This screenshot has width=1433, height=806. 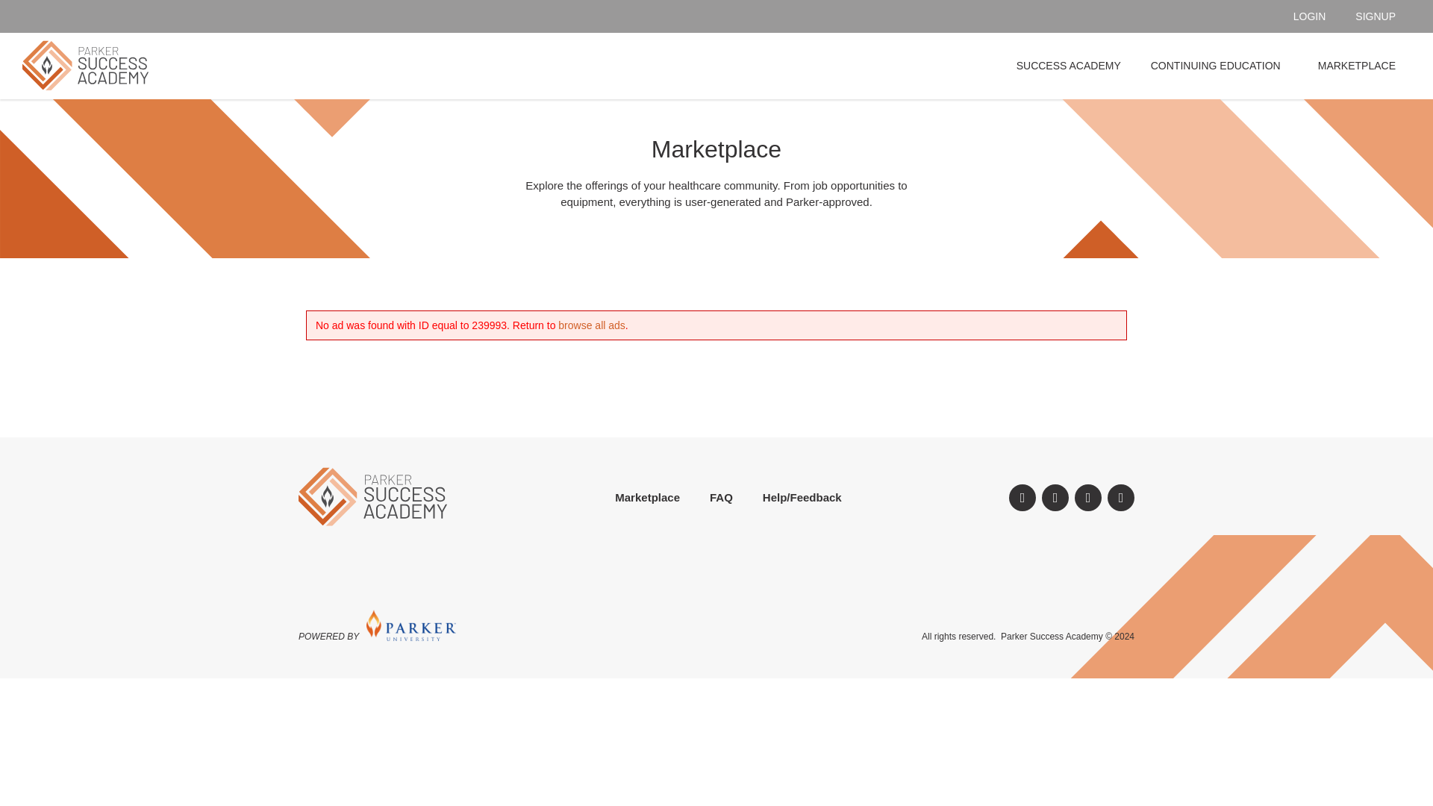 What do you see at coordinates (1356, 66) in the screenshot?
I see `MARKETPLACE` at bounding box center [1356, 66].